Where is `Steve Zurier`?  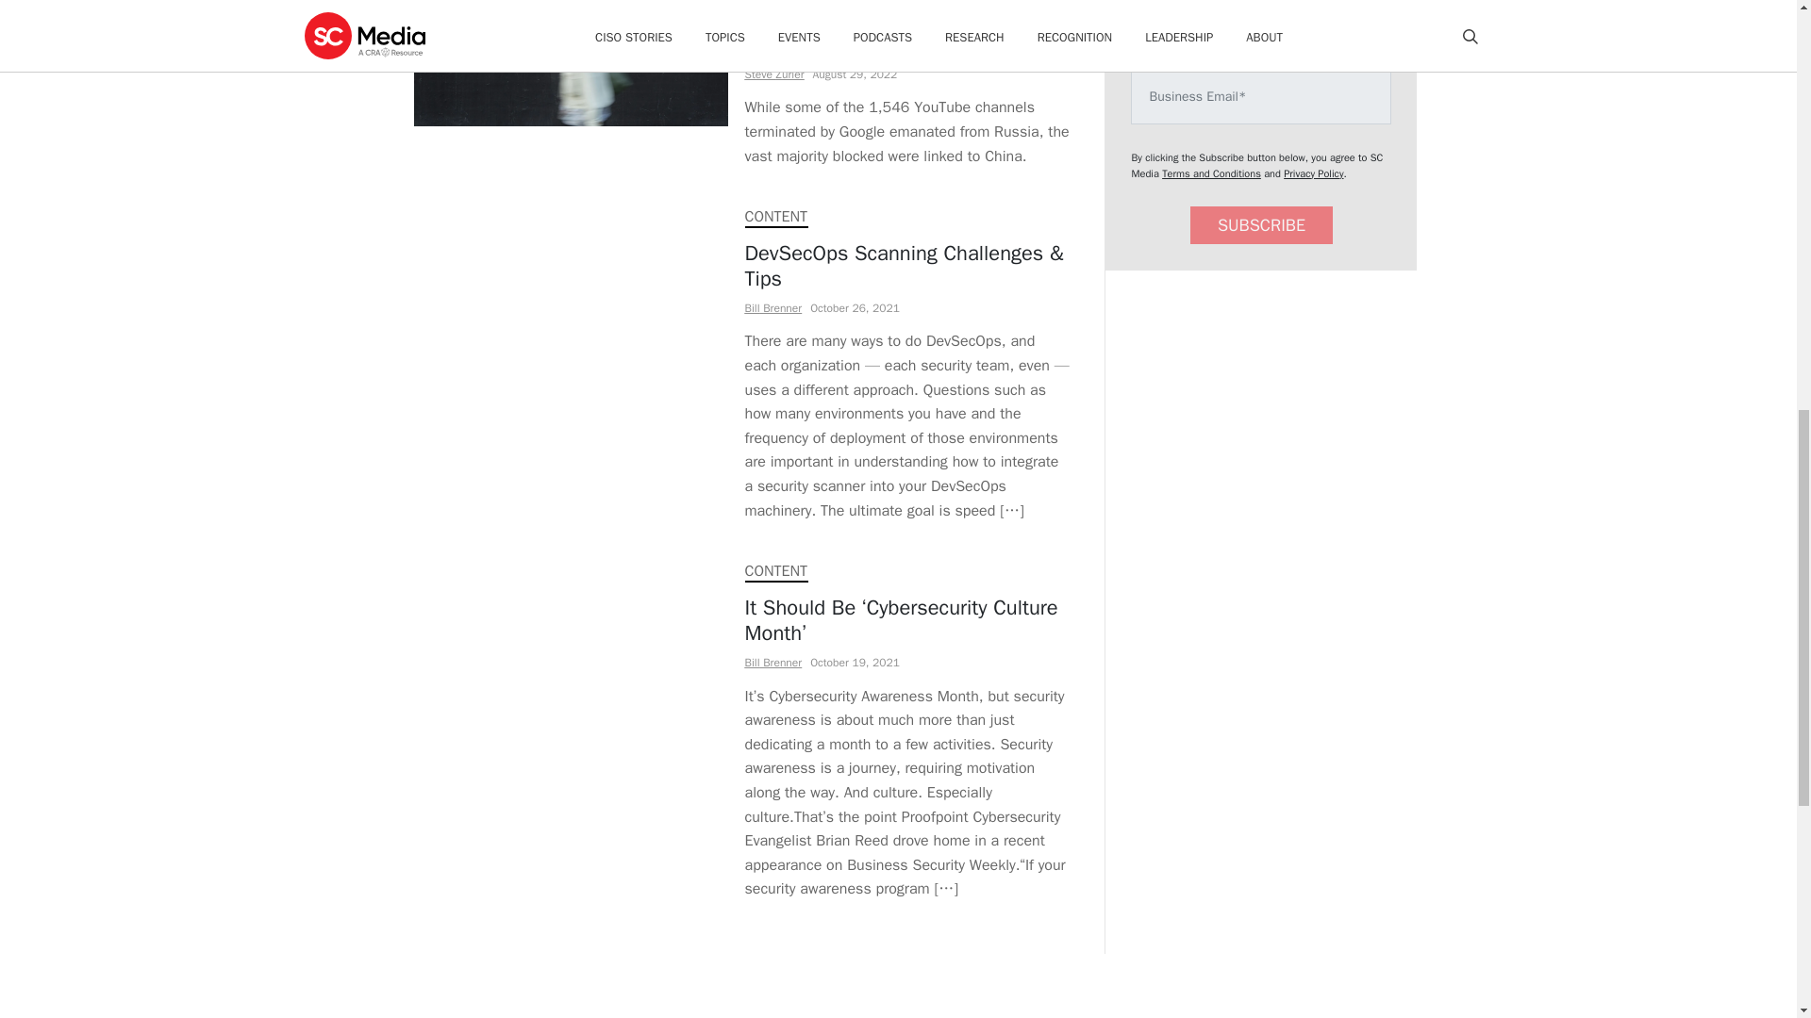 Steve Zurier is located at coordinates (773, 74).